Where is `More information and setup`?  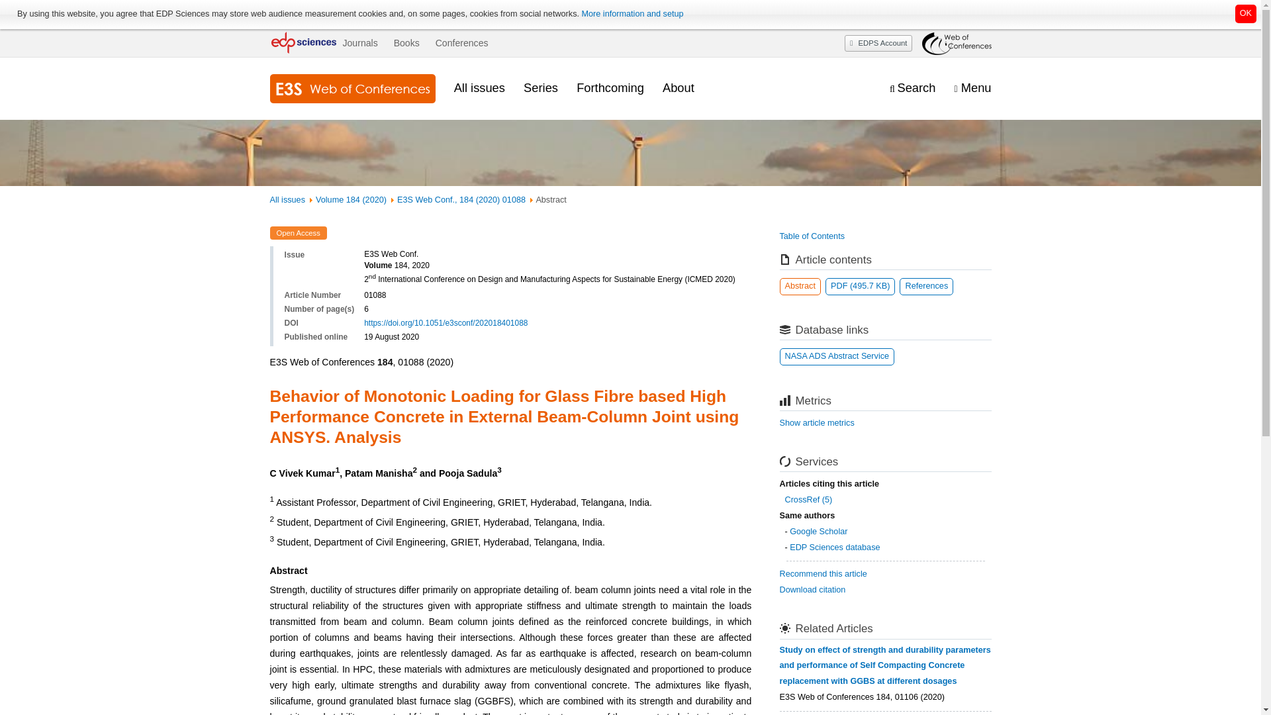
More information and setup is located at coordinates (632, 14).